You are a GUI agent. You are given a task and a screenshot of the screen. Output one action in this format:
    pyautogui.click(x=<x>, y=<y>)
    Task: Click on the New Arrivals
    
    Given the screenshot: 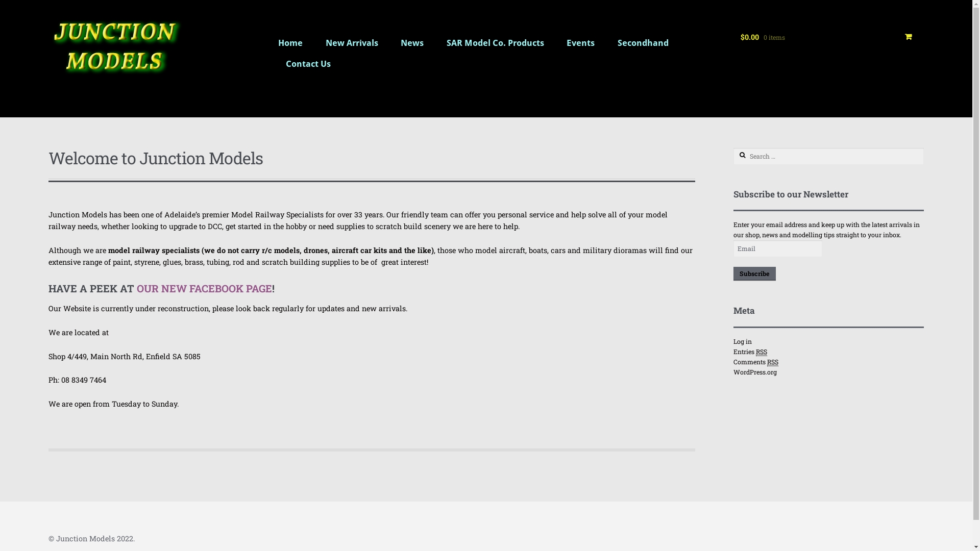 What is the action you would take?
    pyautogui.click(x=352, y=47)
    